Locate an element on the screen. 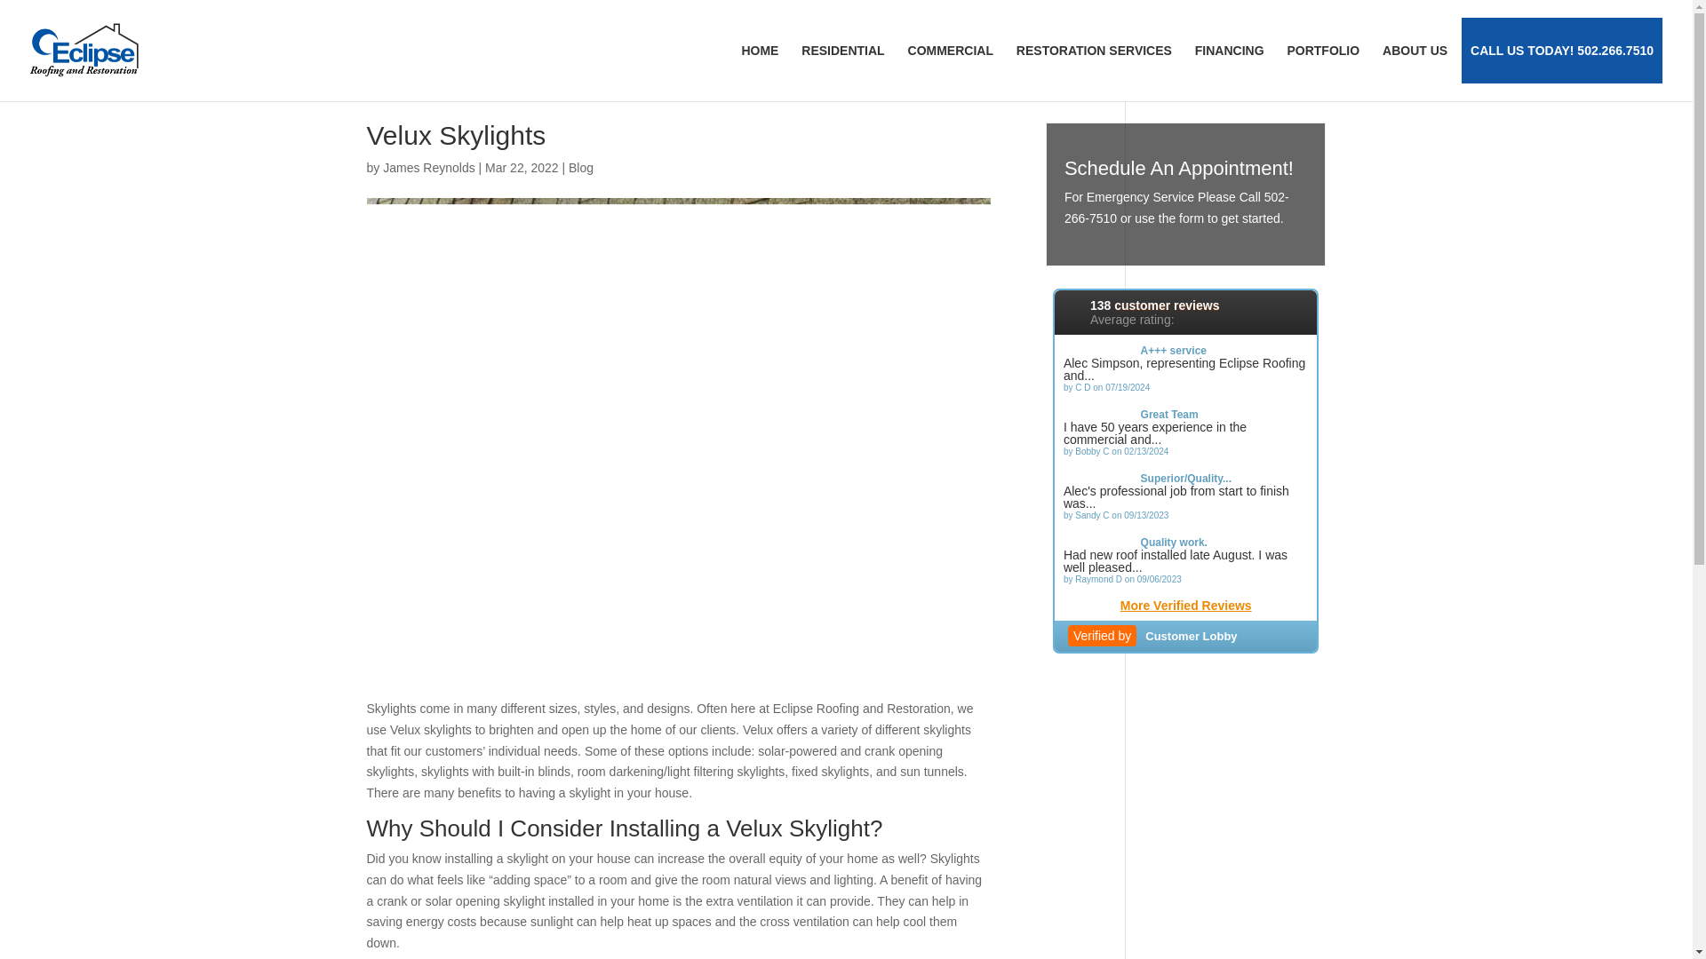 This screenshot has height=959, width=1706. COMMERCIAL is located at coordinates (951, 50).